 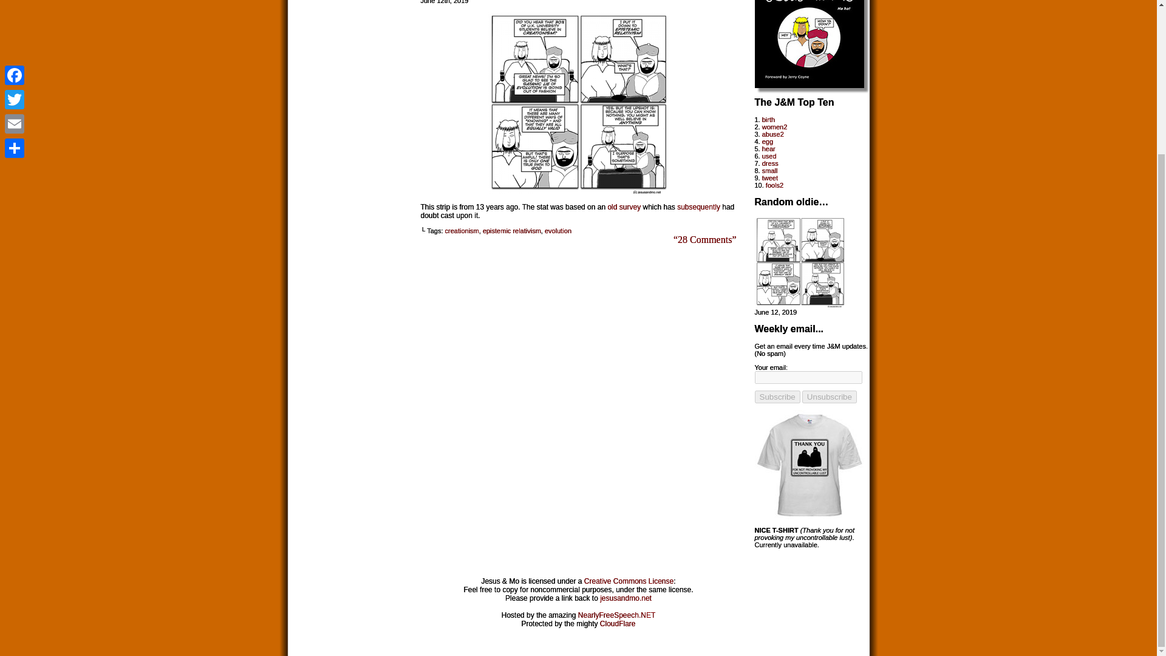 What do you see at coordinates (617, 615) in the screenshot?
I see `NearlyFreeSpeech.NET` at bounding box center [617, 615].